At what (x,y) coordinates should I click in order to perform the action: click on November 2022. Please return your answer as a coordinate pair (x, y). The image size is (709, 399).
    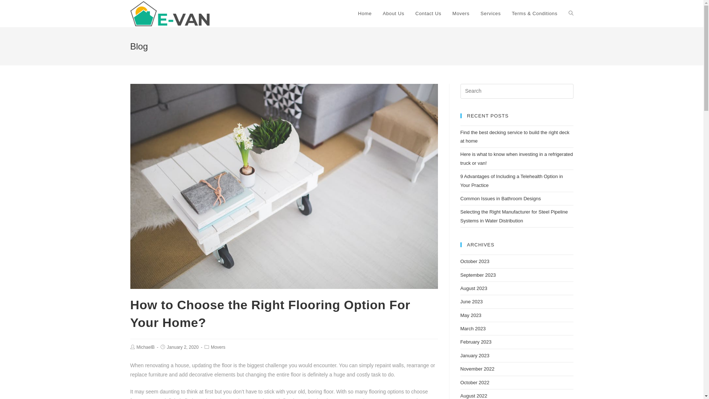
    Looking at the image, I should click on (477, 369).